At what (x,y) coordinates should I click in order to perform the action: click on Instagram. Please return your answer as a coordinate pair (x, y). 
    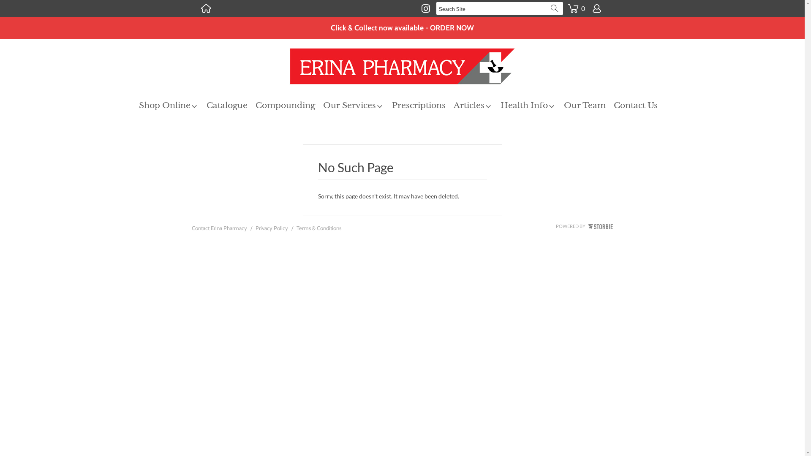
    Looking at the image, I should click on (426, 8).